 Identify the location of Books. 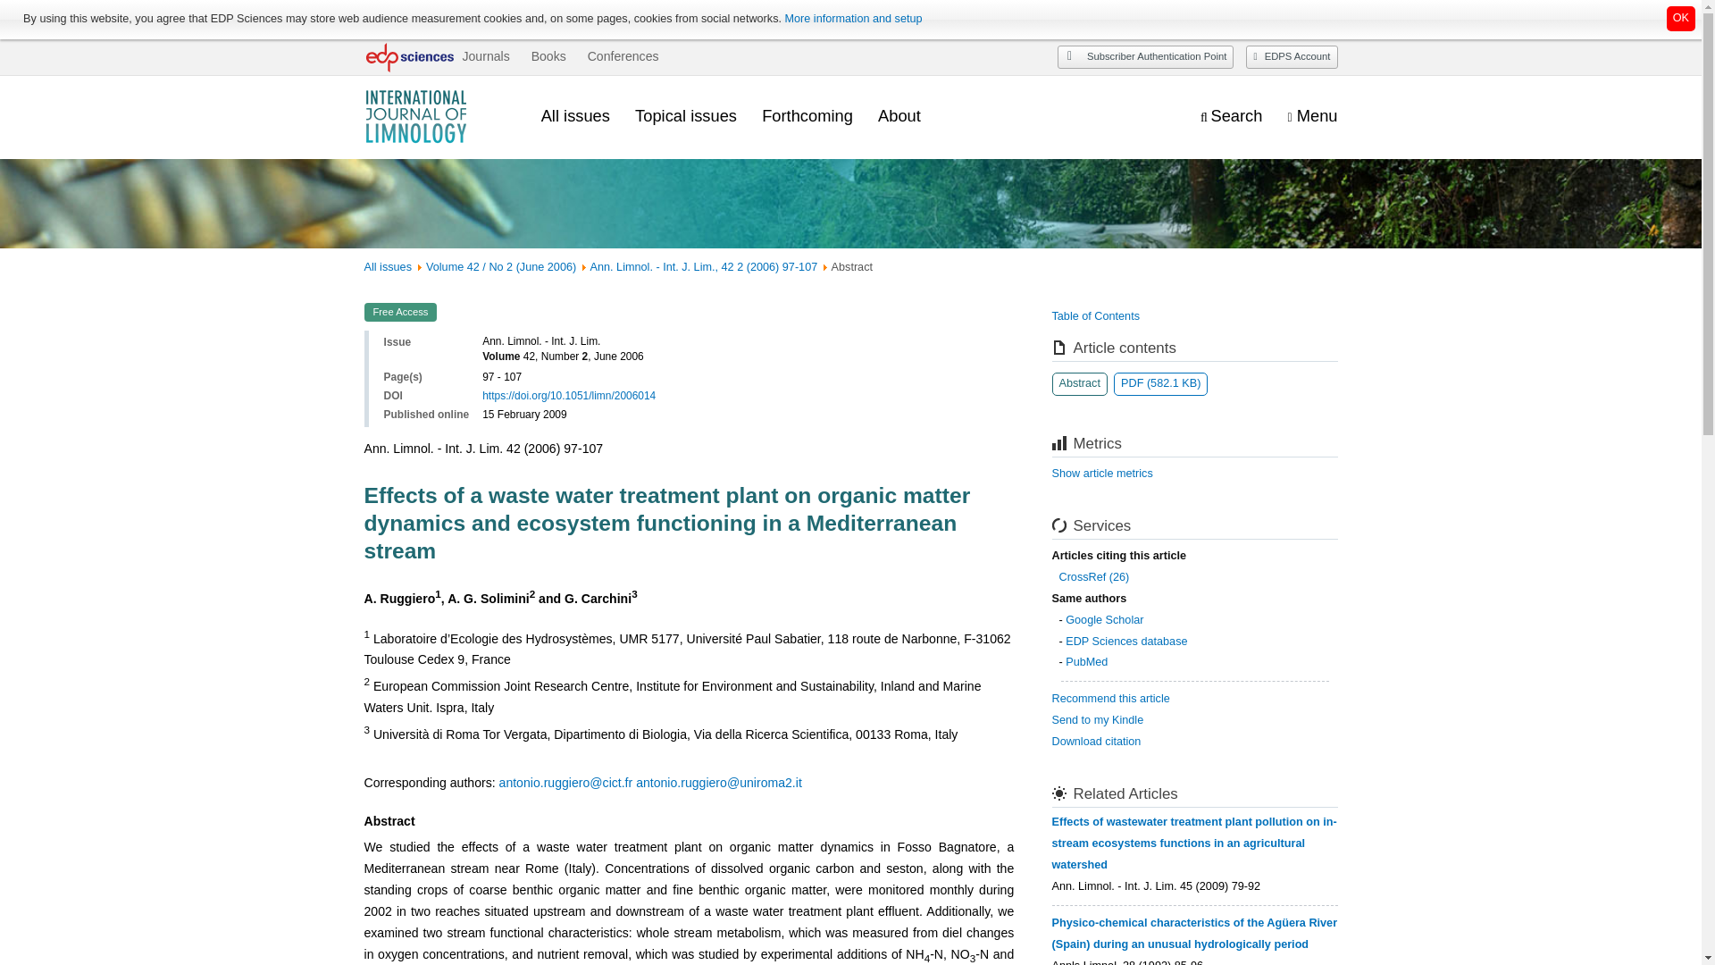
(548, 56).